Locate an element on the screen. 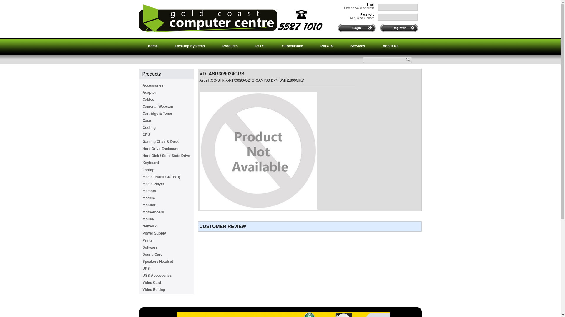 The width and height of the screenshot is (565, 317). Register is located at coordinates (399, 28).